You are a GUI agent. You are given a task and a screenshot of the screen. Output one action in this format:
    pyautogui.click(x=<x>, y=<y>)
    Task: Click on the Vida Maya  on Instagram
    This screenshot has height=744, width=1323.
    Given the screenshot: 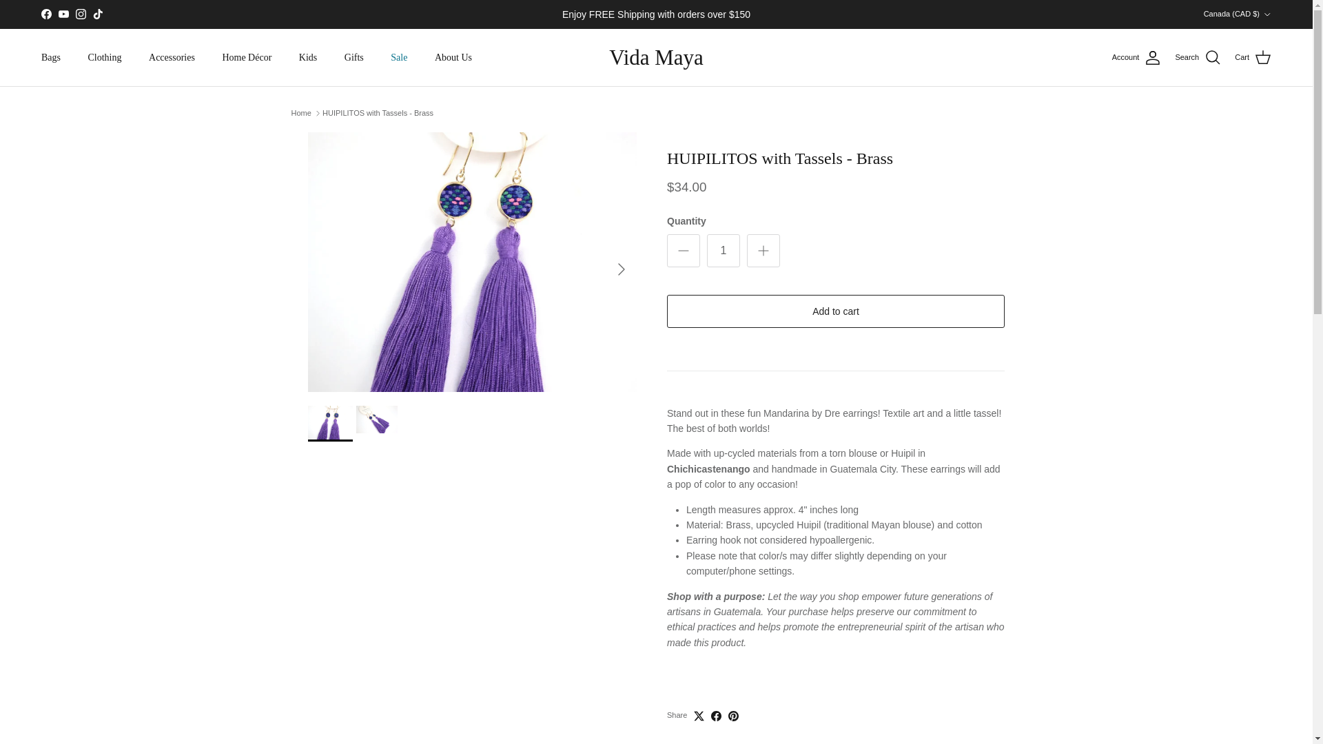 What is the action you would take?
    pyautogui.click(x=80, y=14)
    